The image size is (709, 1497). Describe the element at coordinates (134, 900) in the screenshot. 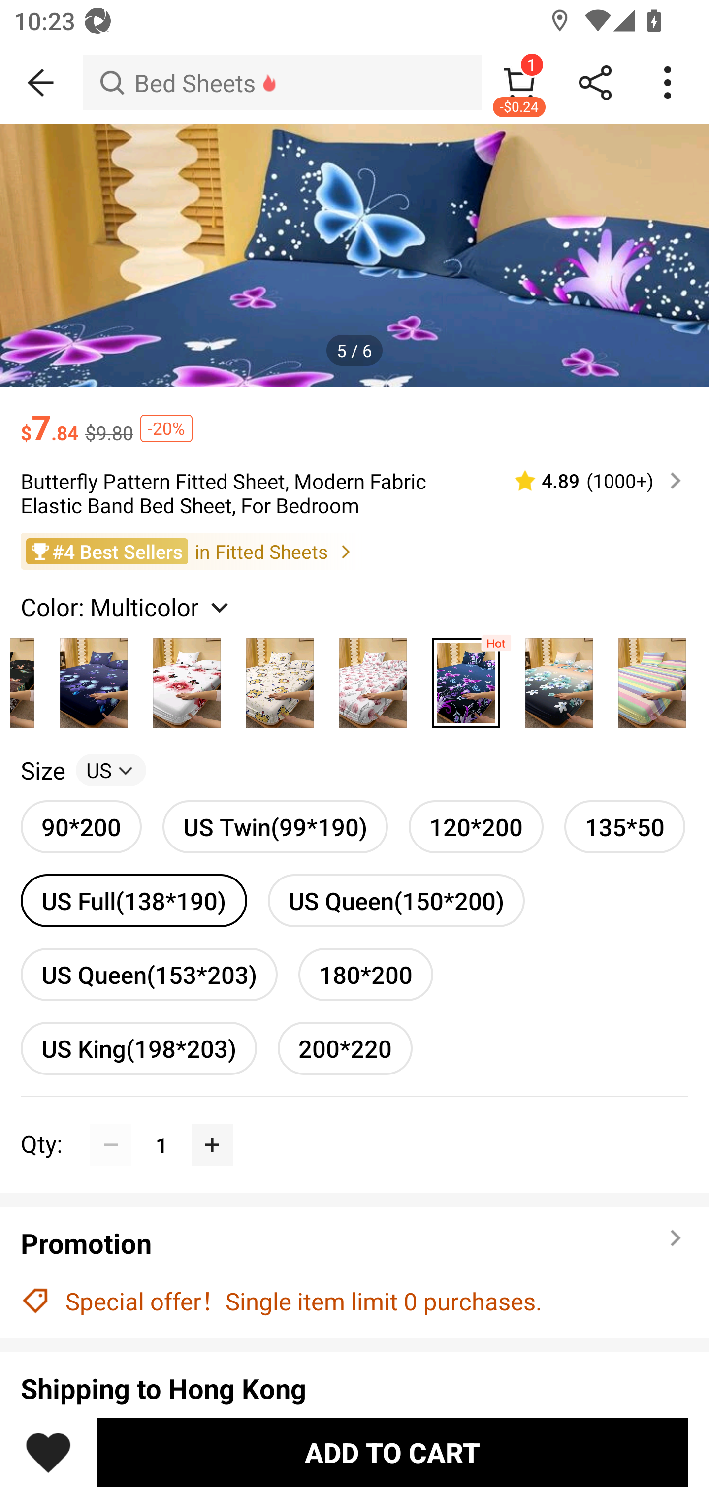

I see `US Full(138*190) US Full(138*190)selected option` at that location.